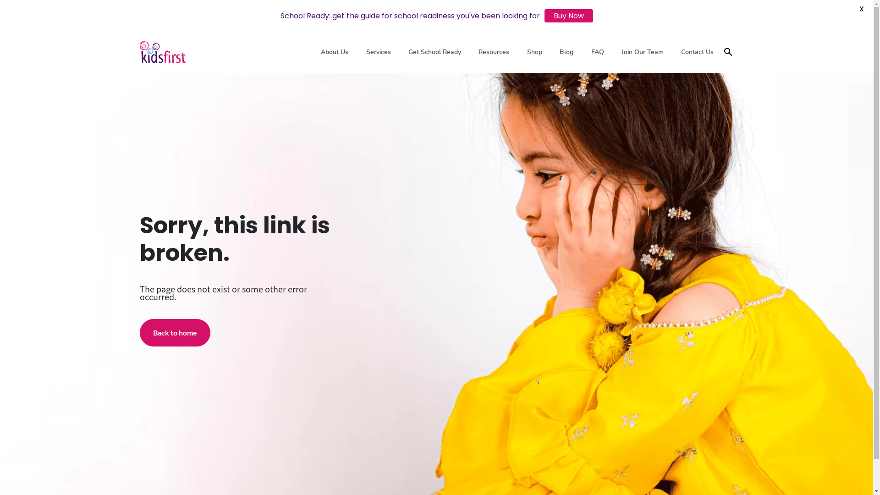 This screenshot has height=495, width=880. I want to click on About Us, so click(335, 52).